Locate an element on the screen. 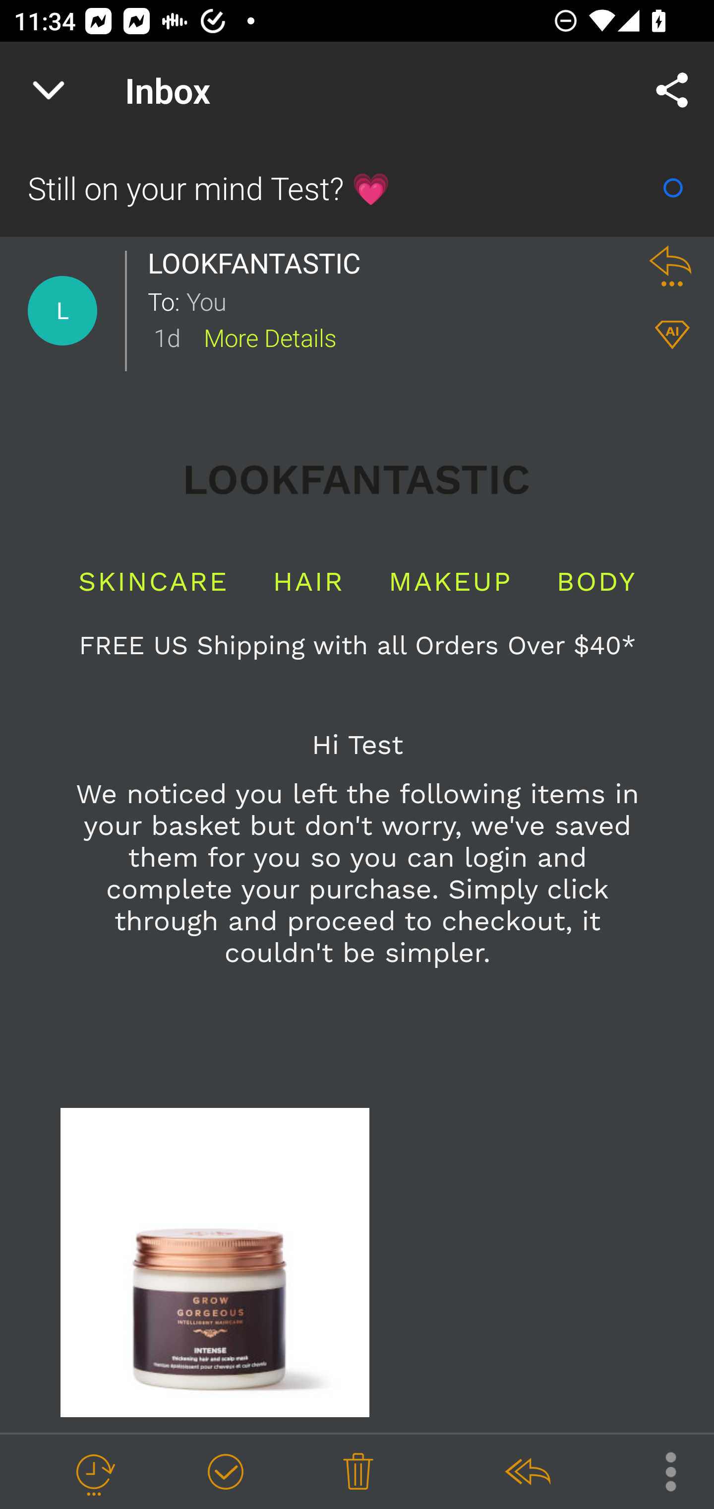  Mark as Done is located at coordinates (225, 1472).